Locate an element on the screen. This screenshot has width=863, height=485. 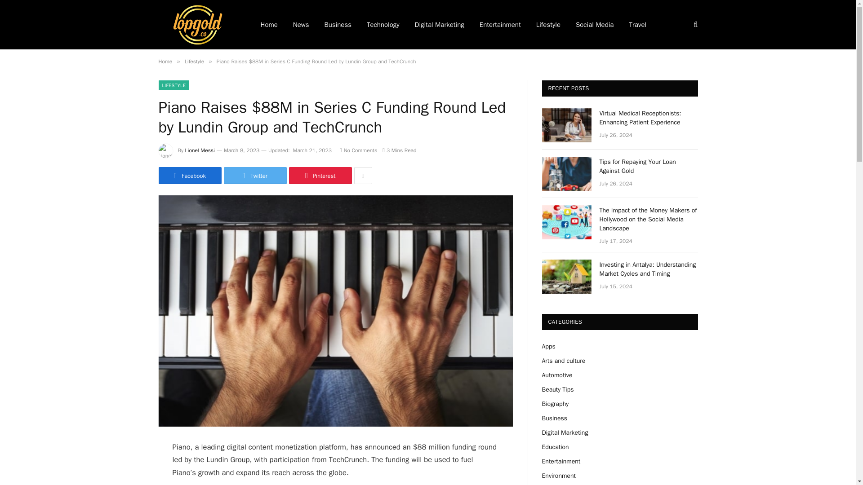
No Comments is located at coordinates (359, 150).